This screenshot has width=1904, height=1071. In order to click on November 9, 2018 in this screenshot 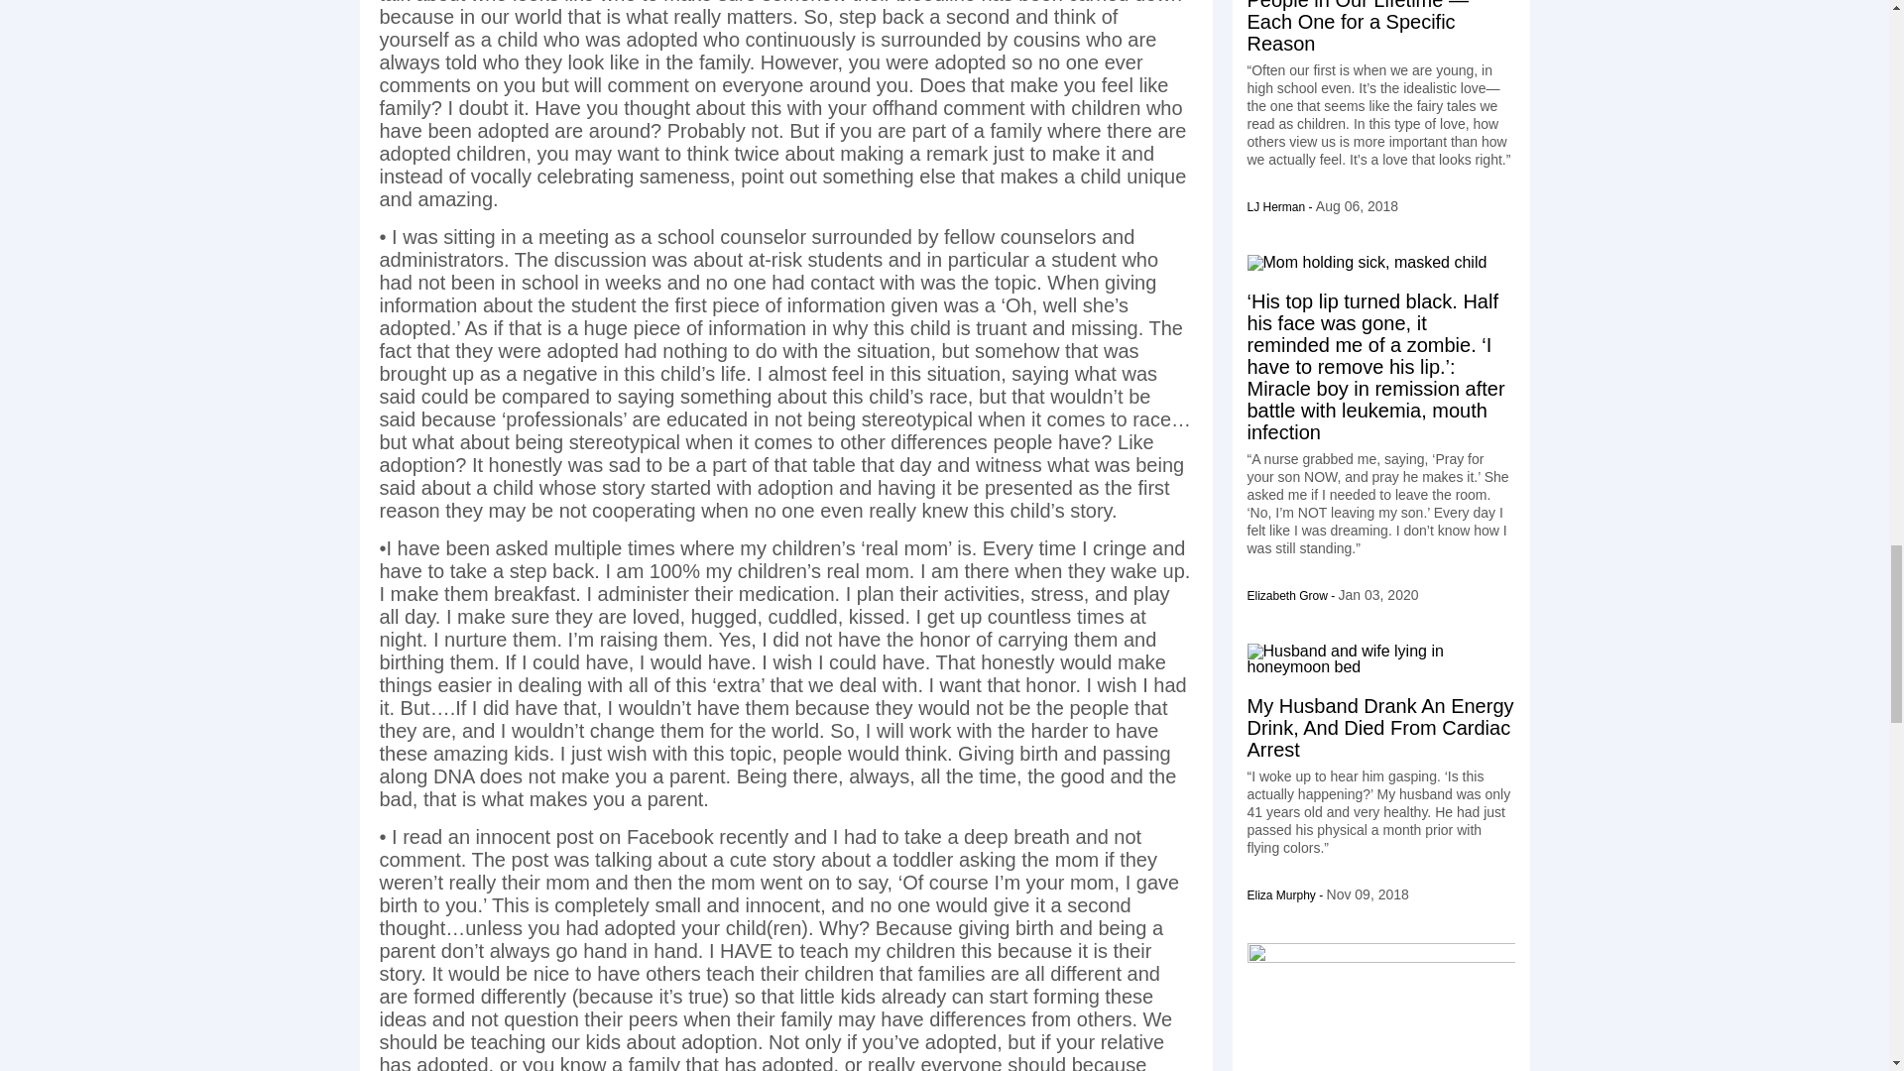, I will do `click(1368, 894)`.